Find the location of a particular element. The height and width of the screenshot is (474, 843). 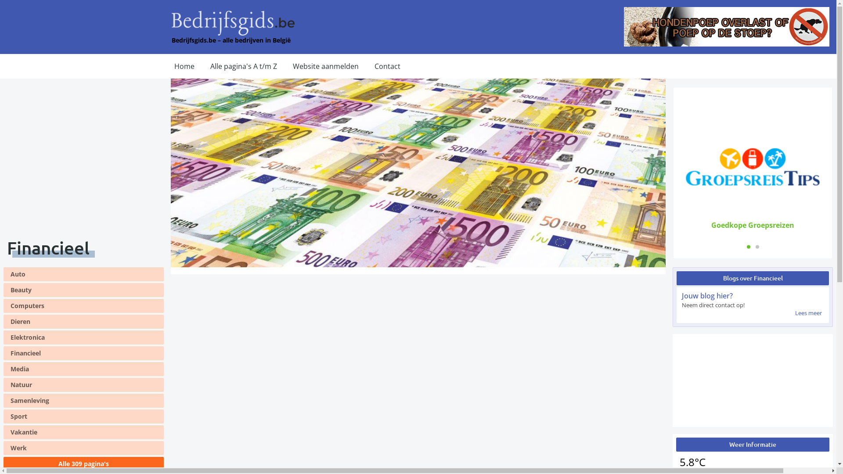

Vakantie is located at coordinates (83, 432).